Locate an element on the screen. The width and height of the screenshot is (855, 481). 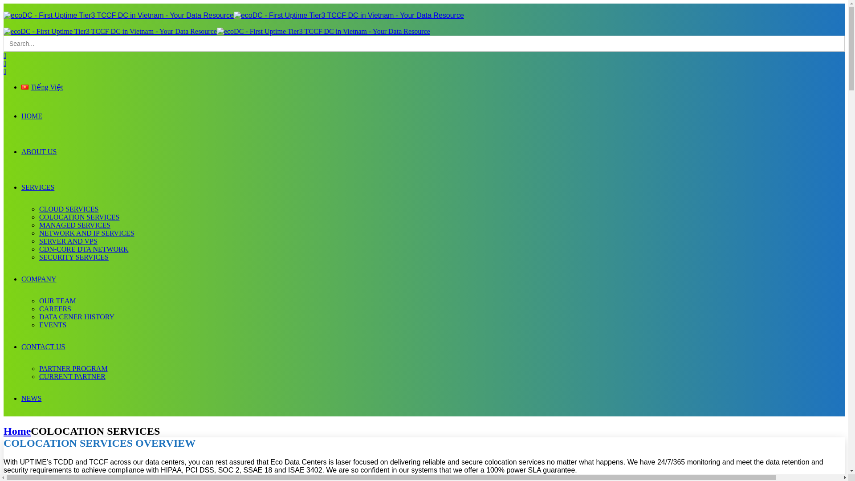
CDN-CORE DTA NETWORK is located at coordinates (84, 249).